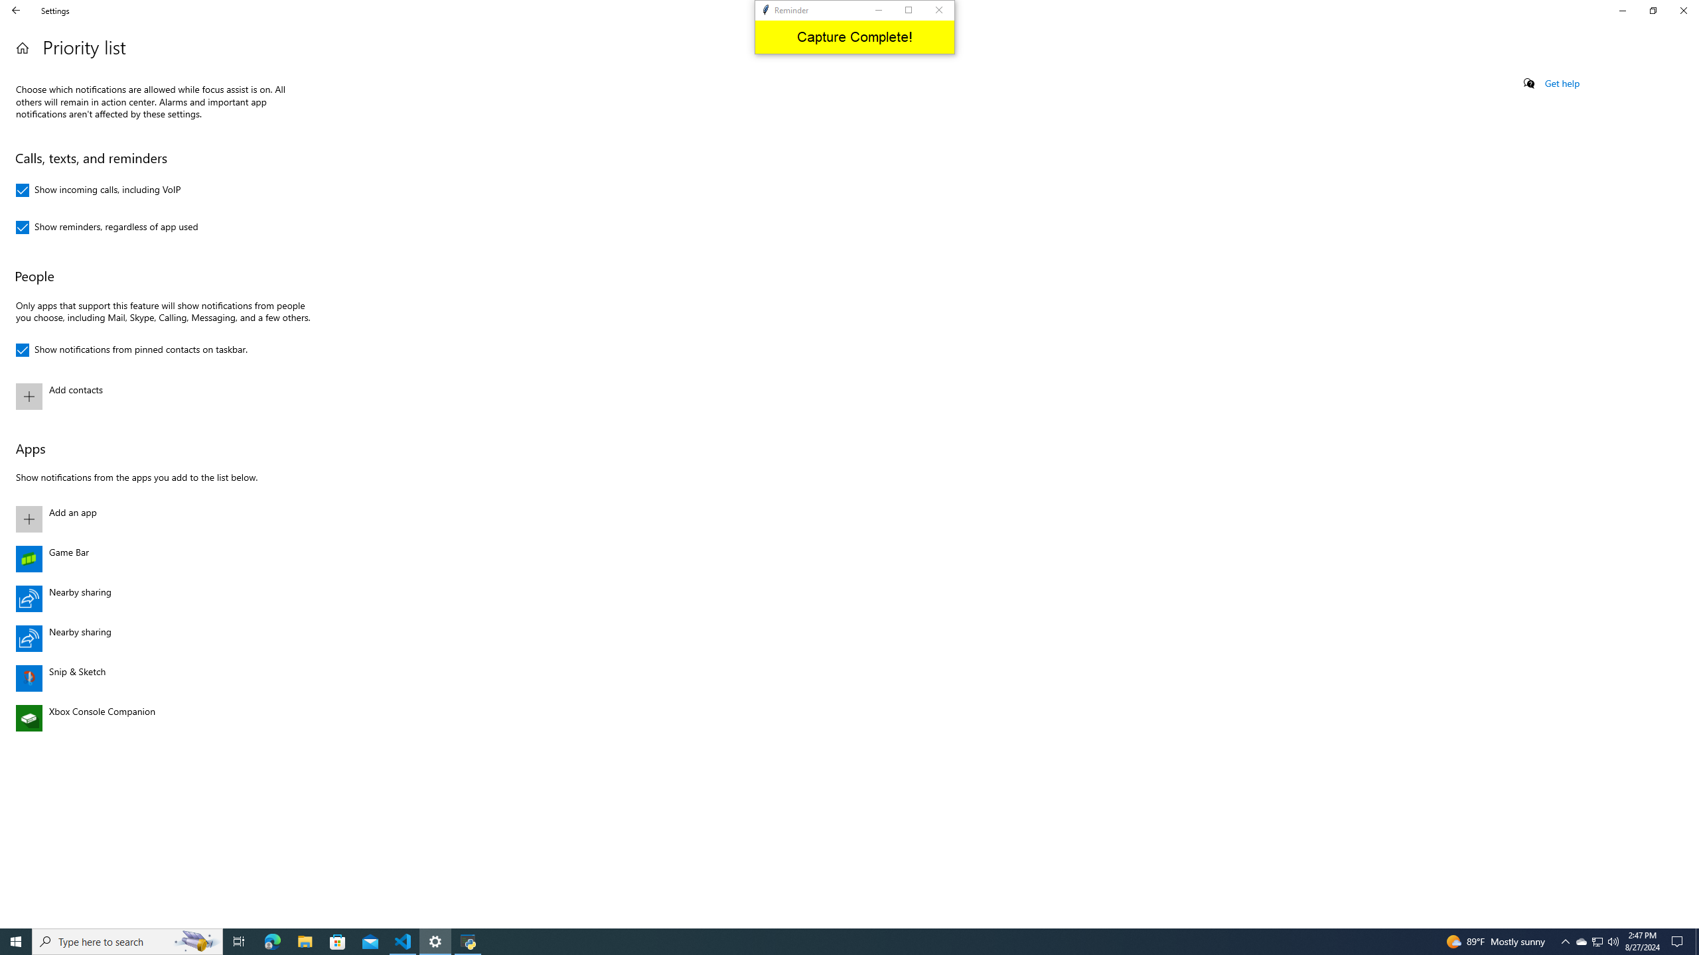 Image resolution: width=1699 pixels, height=955 pixels. Describe the element at coordinates (1653, 11) in the screenshot. I see `Restore Settings` at that location.